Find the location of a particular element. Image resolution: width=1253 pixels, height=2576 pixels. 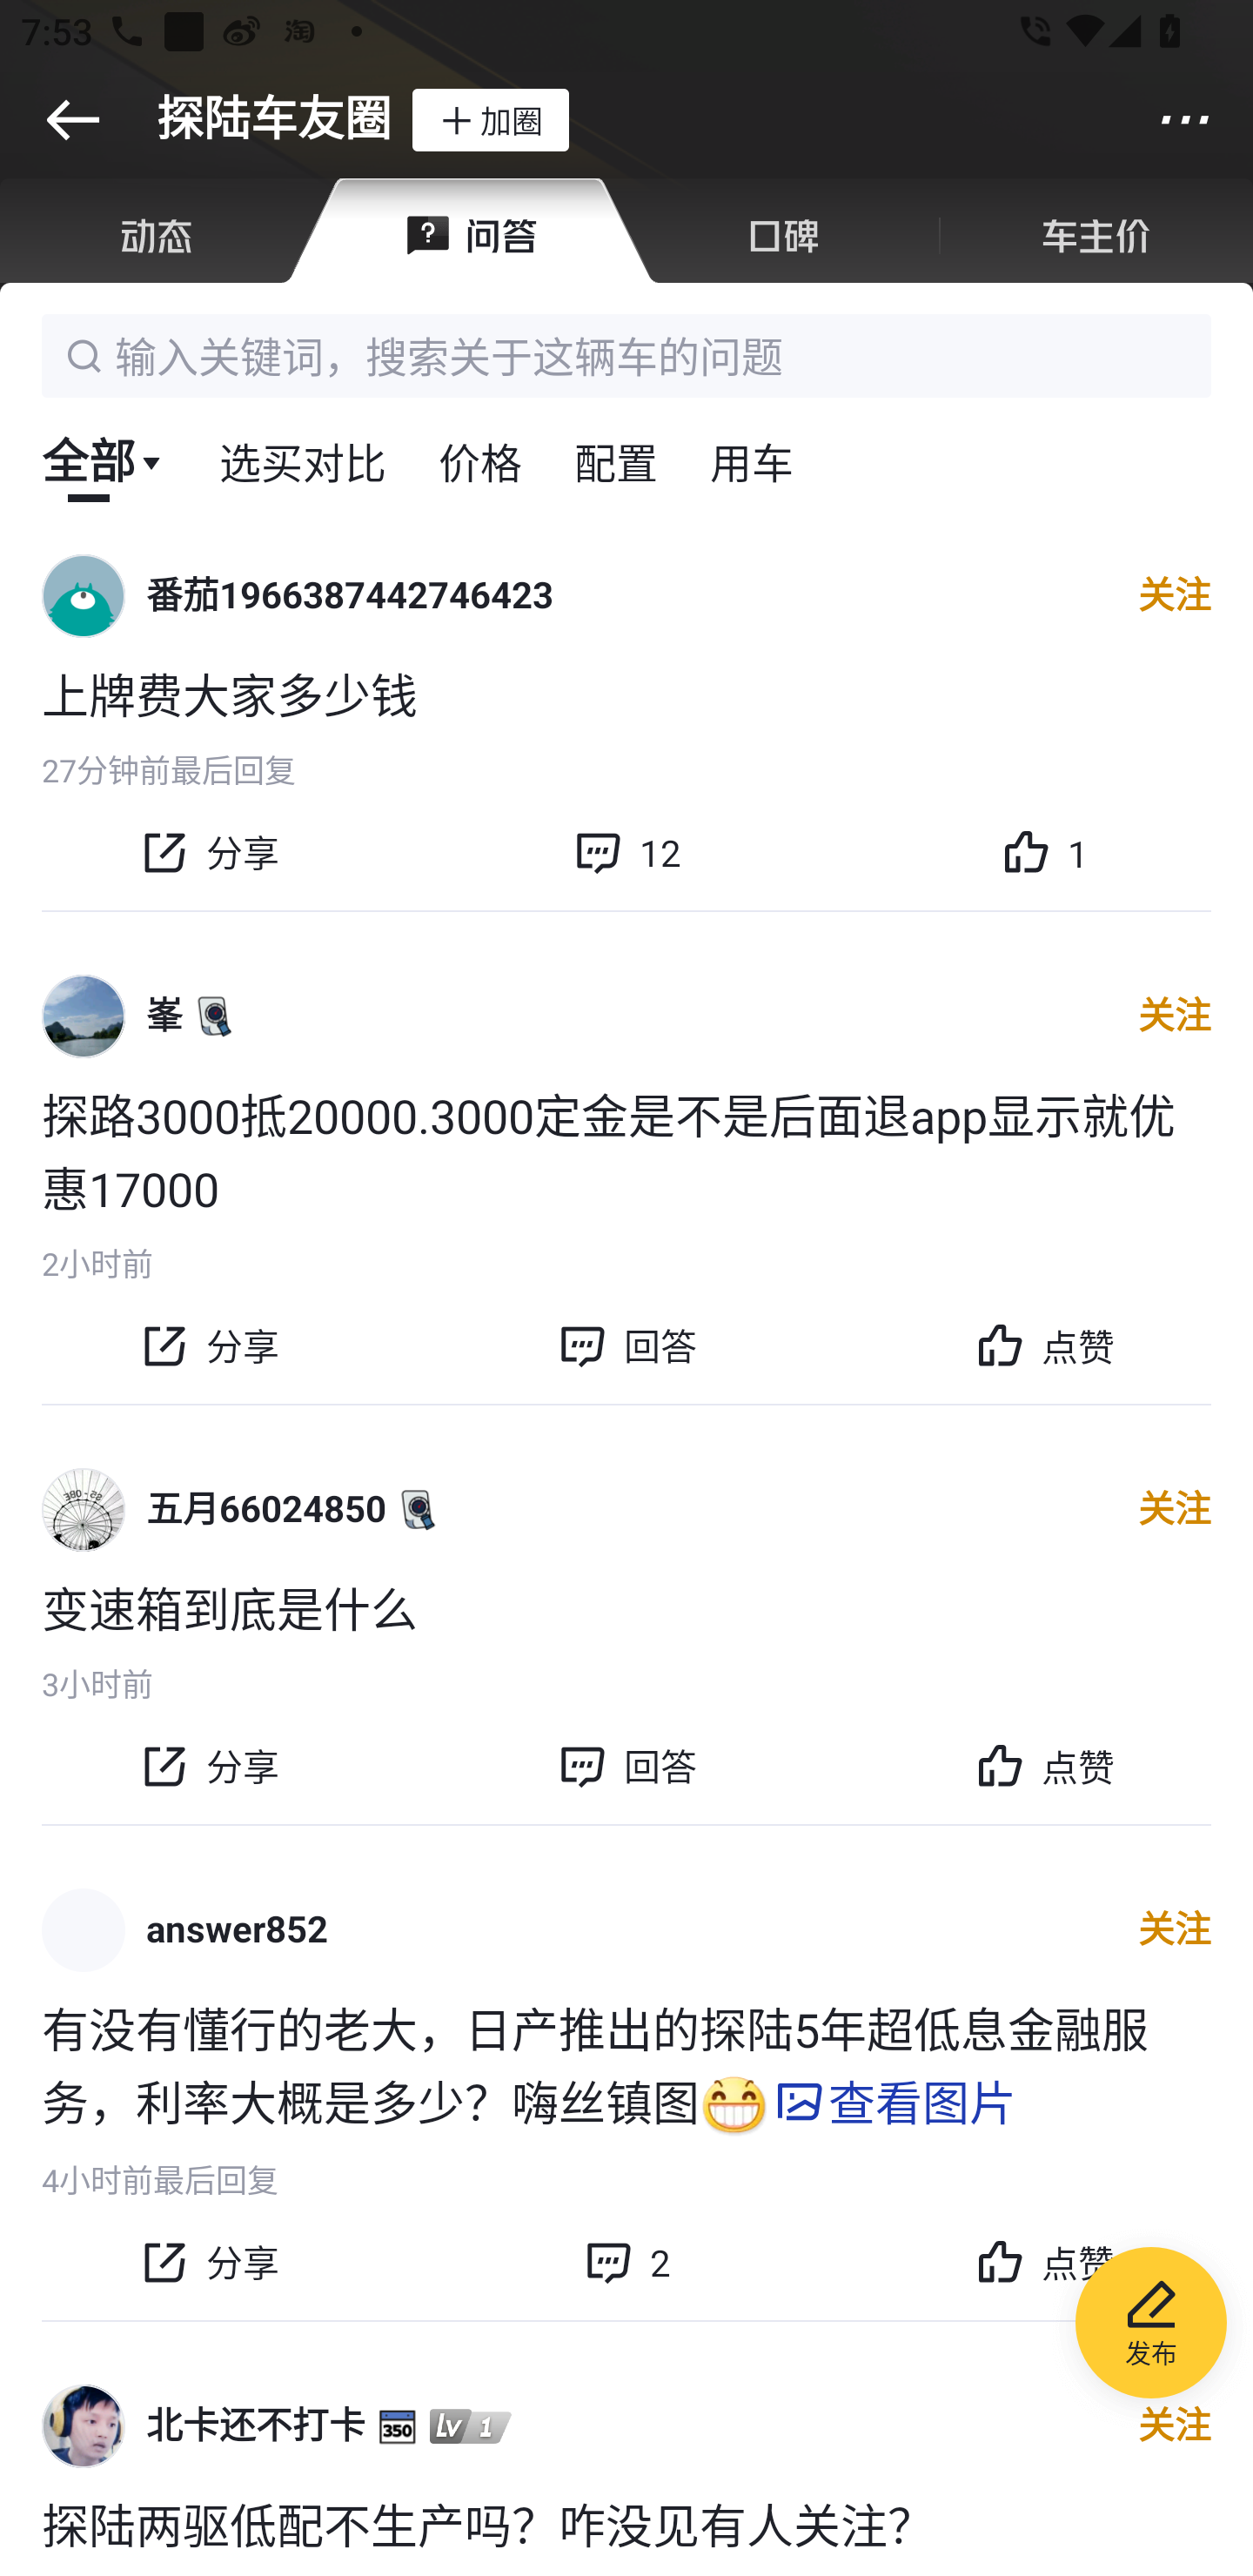

 输入关键词，搜索关于这辆车的问题 is located at coordinates (626, 355).